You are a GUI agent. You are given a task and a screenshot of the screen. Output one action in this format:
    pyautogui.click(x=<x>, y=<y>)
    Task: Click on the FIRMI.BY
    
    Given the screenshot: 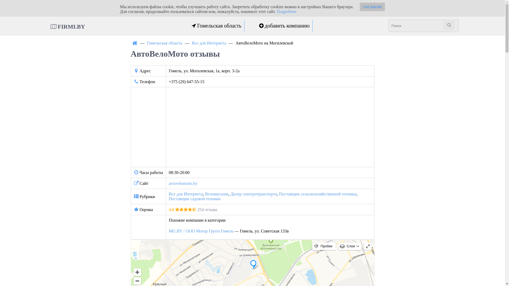 What is the action you would take?
    pyautogui.click(x=68, y=26)
    